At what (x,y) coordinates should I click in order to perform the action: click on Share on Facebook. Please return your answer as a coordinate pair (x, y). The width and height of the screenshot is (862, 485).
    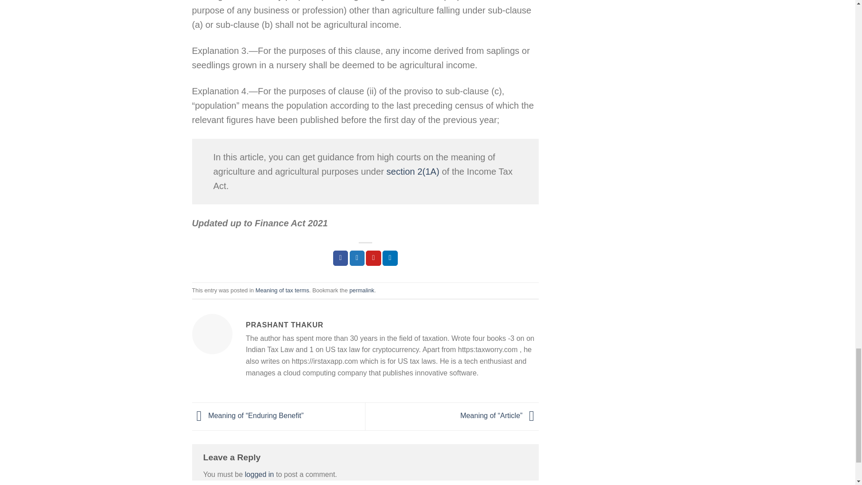
    Looking at the image, I should click on (340, 258).